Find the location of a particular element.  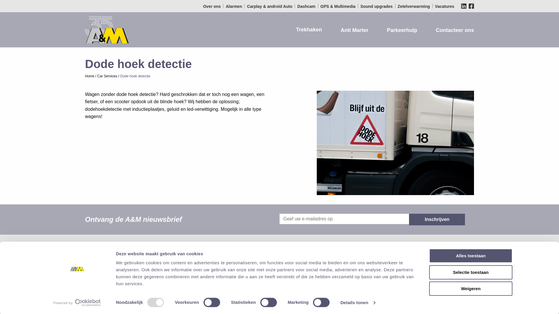

LinkedIn is located at coordinates (225, 270).